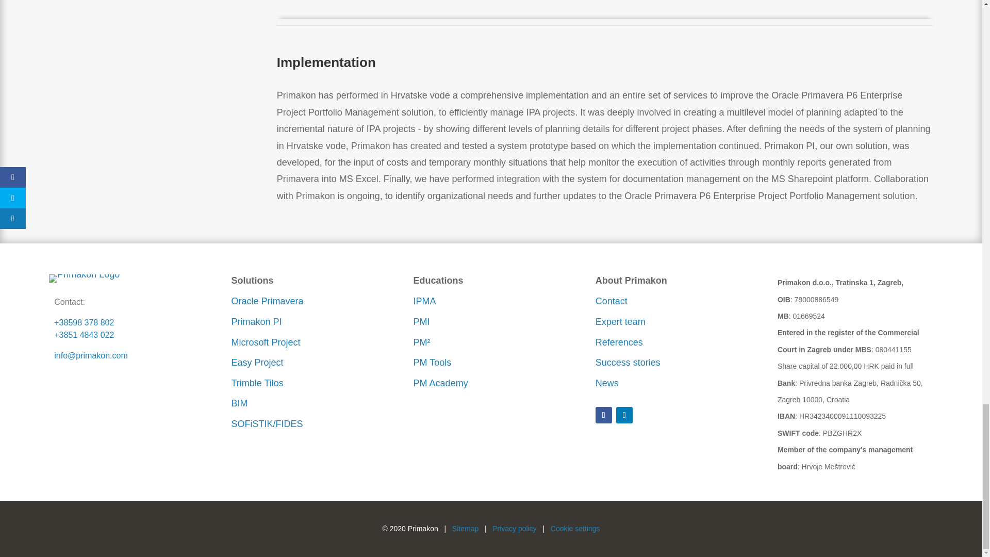 The width and height of the screenshot is (990, 557). Describe the element at coordinates (624, 415) in the screenshot. I see `Follow on LinkedIn` at that location.